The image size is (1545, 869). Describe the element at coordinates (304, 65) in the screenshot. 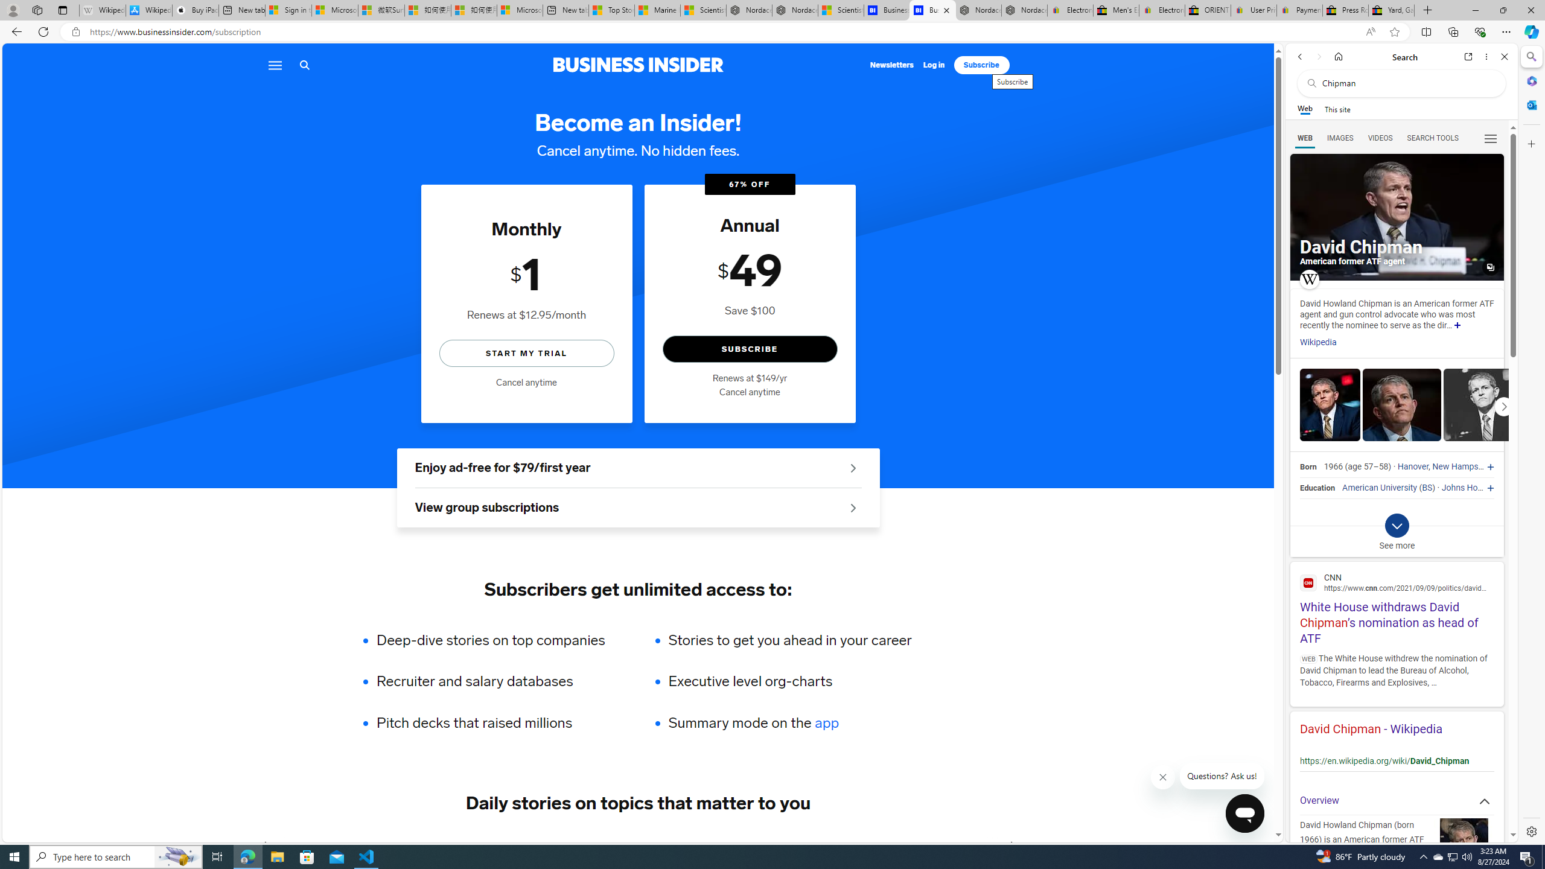

I see `Search icon` at that location.